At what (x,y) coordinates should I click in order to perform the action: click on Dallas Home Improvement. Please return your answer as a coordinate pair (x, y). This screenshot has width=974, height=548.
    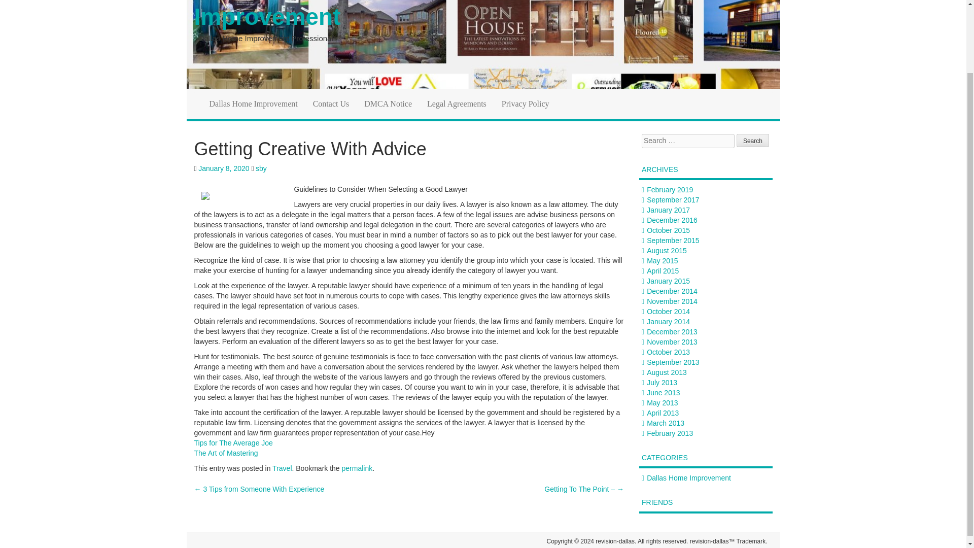
    Looking at the image, I should click on (254, 104).